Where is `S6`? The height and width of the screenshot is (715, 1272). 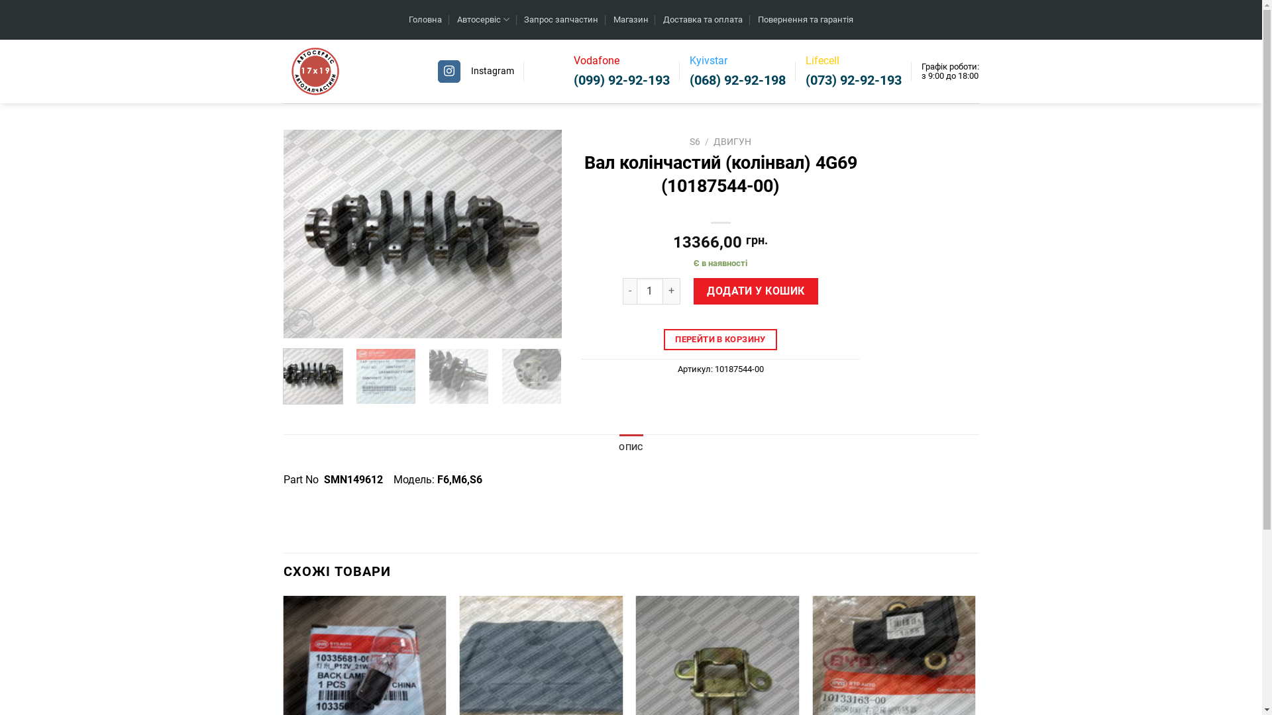
S6 is located at coordinates (695, 142).